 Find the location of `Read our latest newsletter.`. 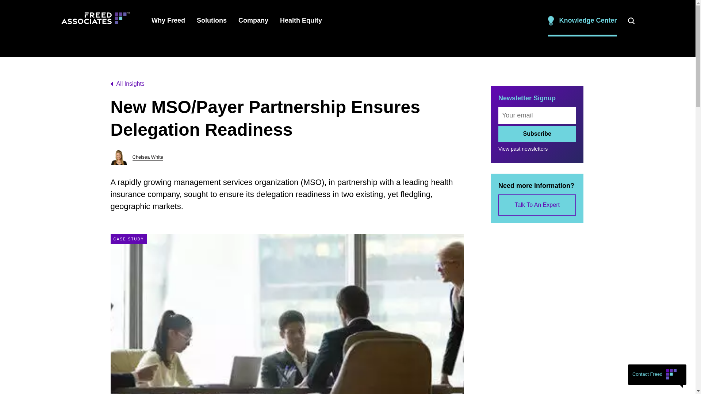

Read our latest newsletter. is located at coordinates (365, 9).